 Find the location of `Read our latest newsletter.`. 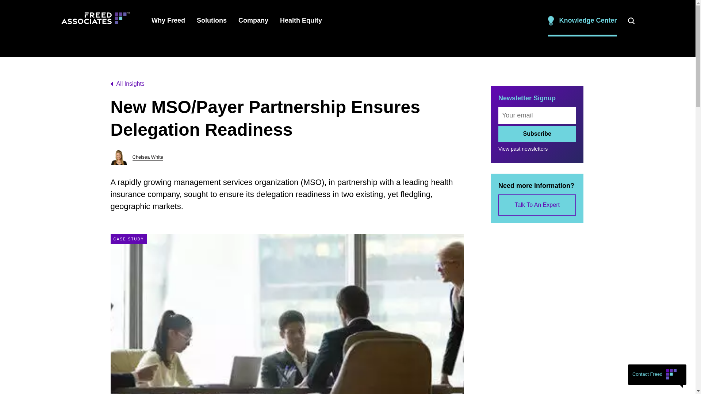

Read our latest newsletter. is located at coordinates (365, 9).